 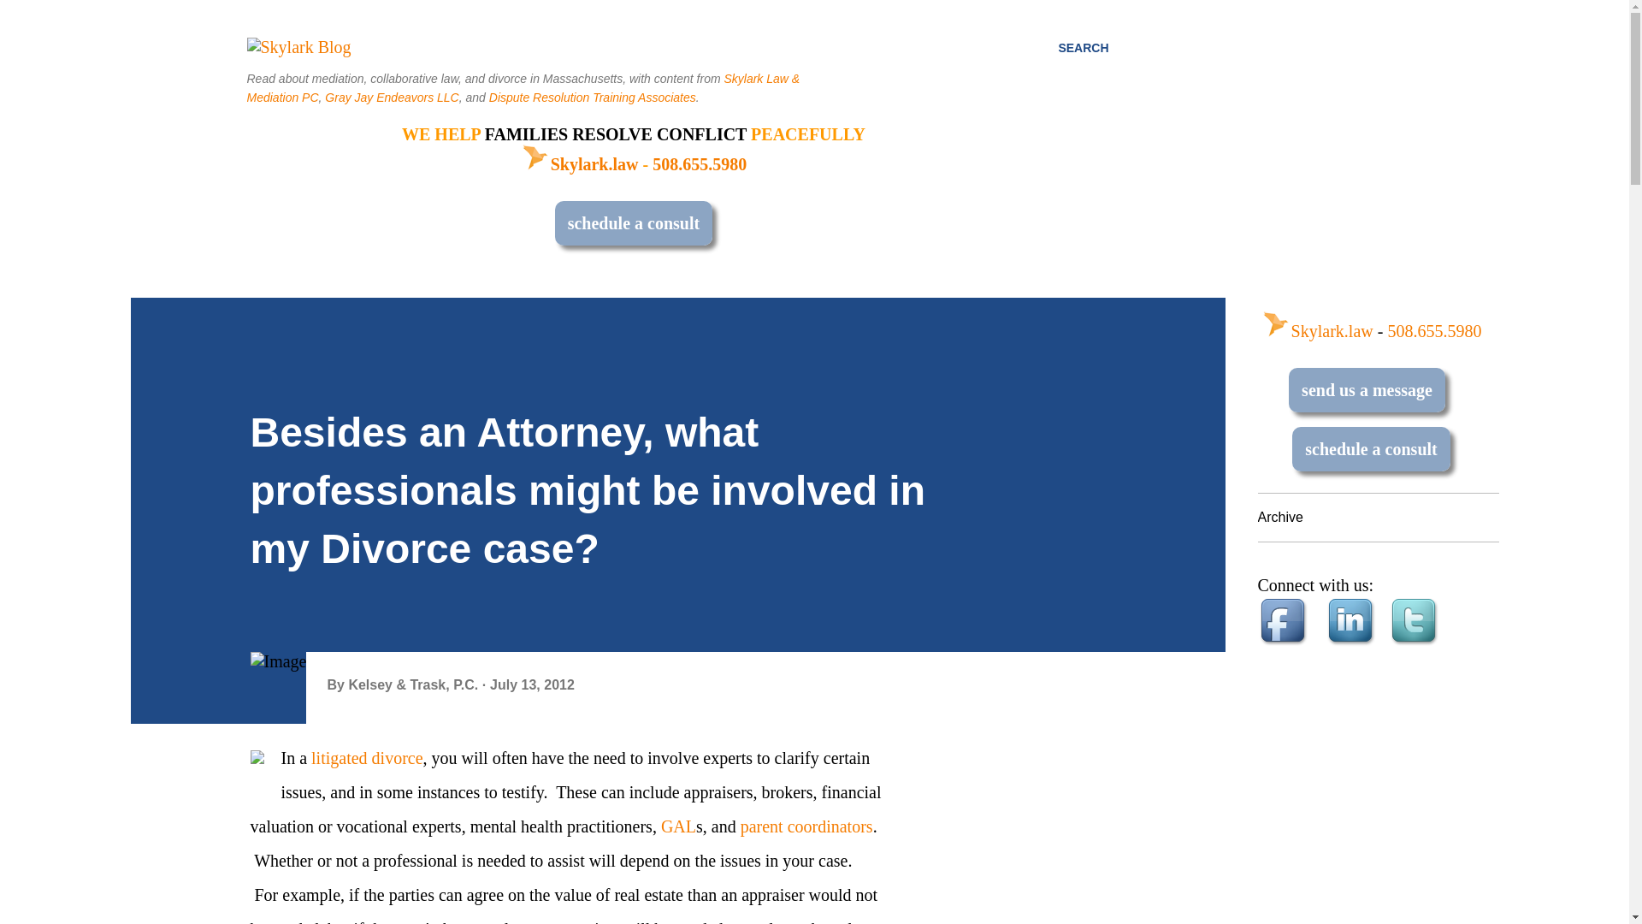 I want to click on SEARCH, so click(x=1083, y=48).